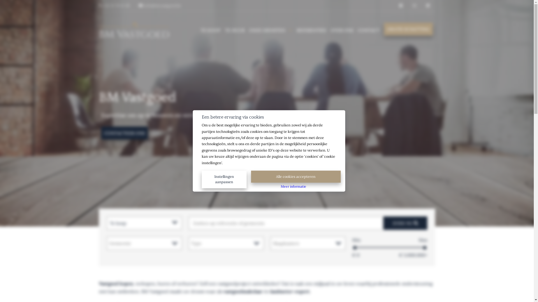  I want to click on GRATIS SCHATTING, so click(408, 29).